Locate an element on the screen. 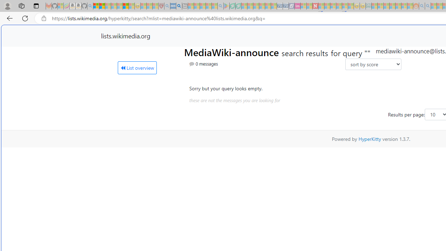  lists.wikimedia.org is located at coordinates (125, 36).